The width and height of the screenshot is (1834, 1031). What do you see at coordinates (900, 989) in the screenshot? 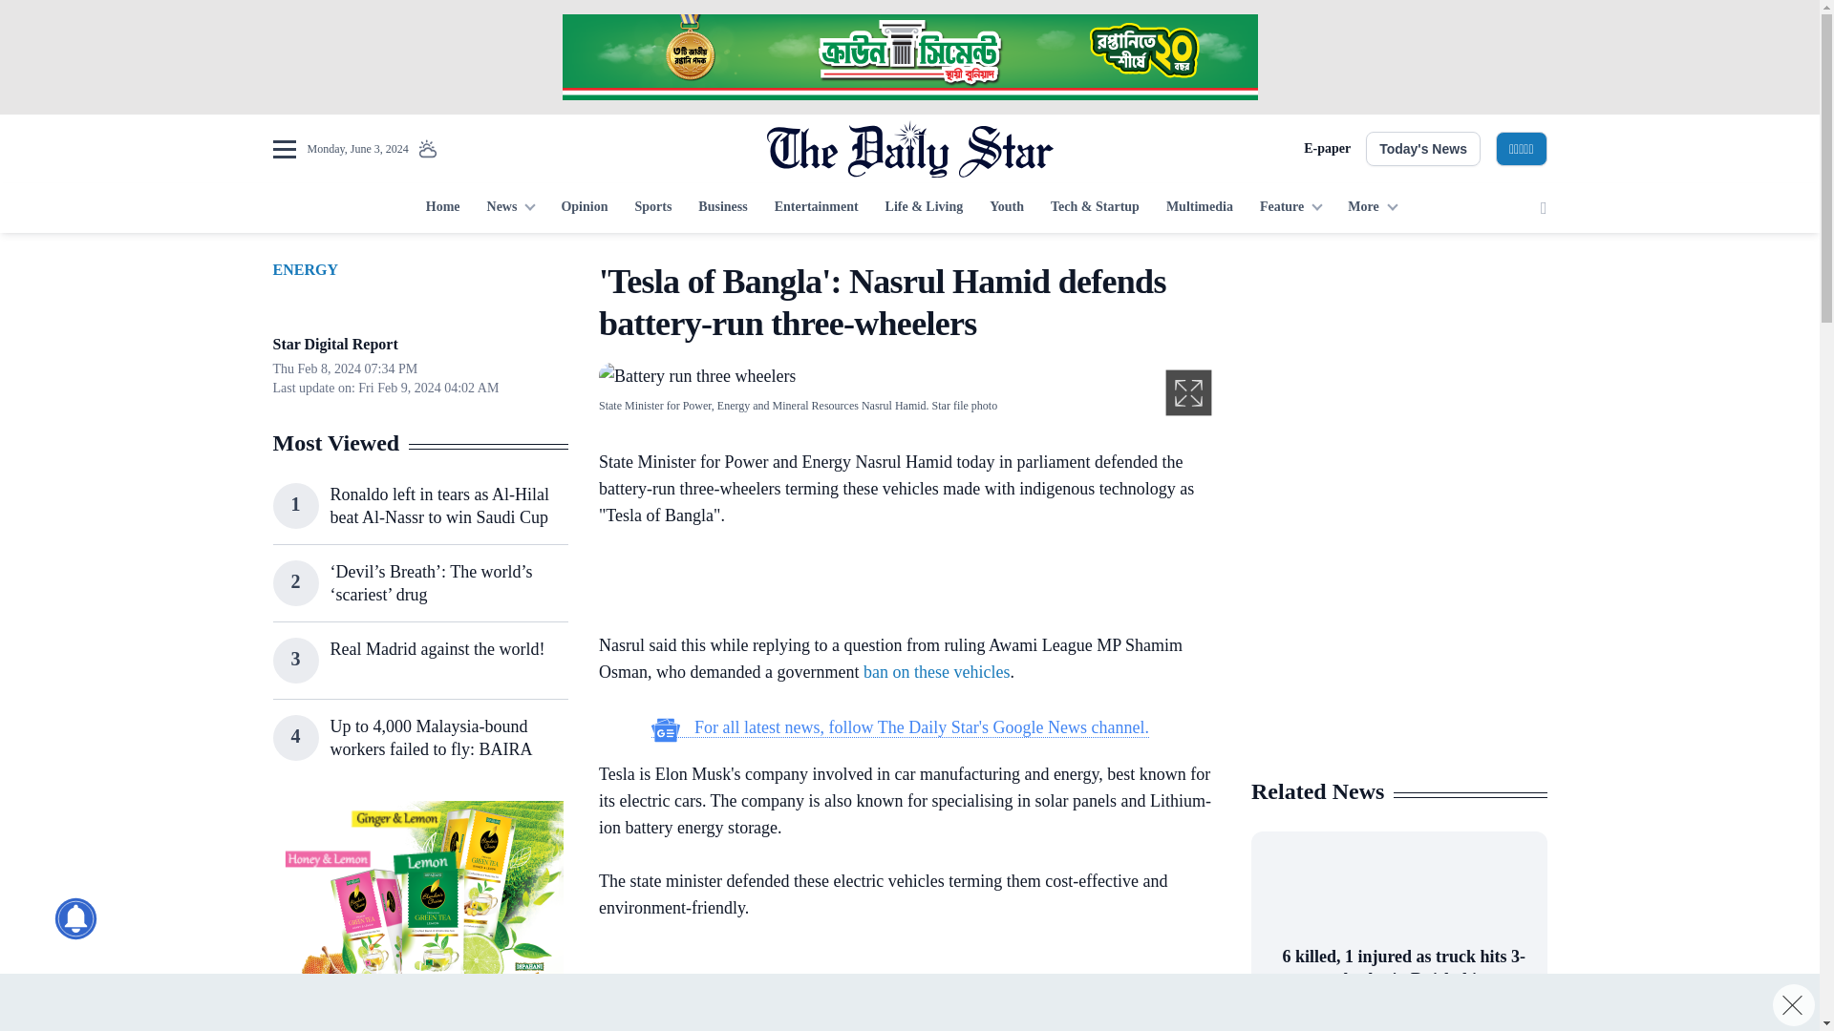
I see `3rd party ad content` at bounding box center [900, 989].